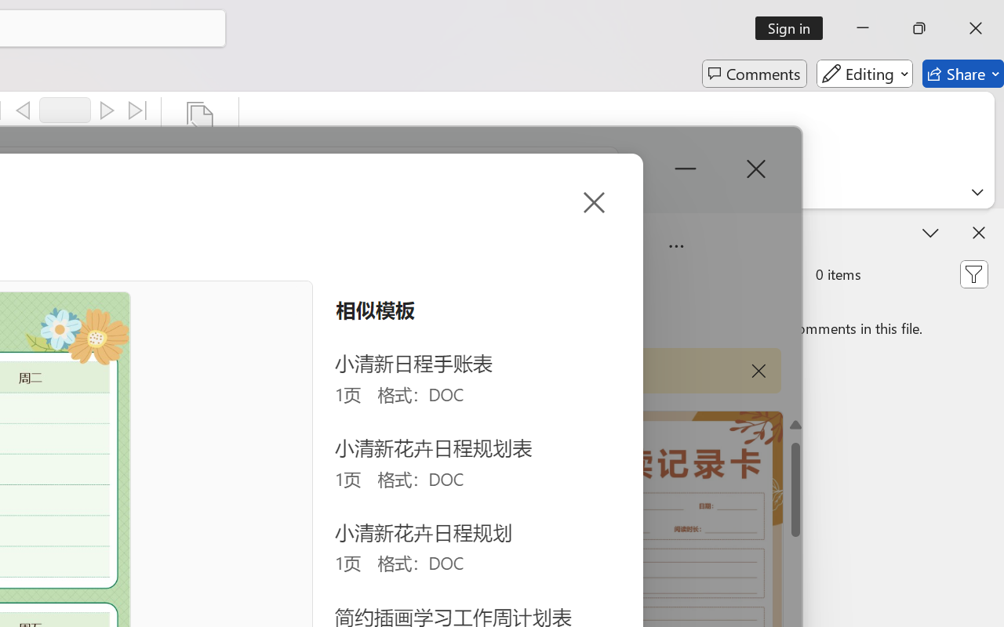 This screenshot has height=627, width=1004. What do you see at coordinates (864, 103) in the screenshot?
I see `Google-programme` at bounding box center [864, 103].